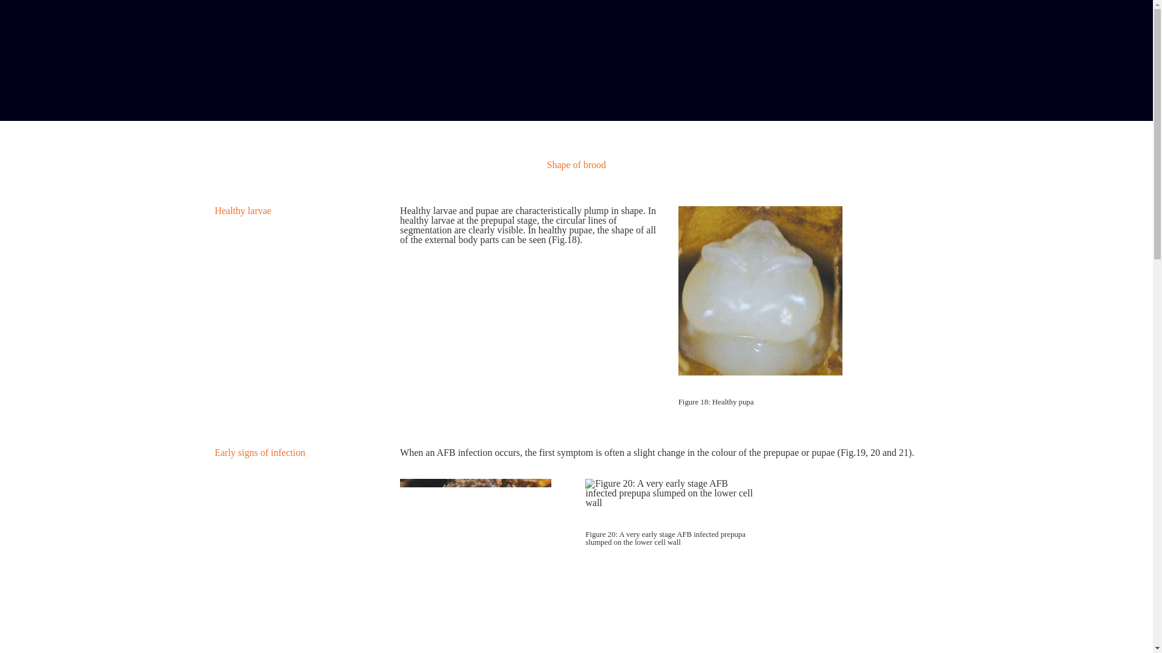 This screenshot has height=653, width=1162. Describe the element at coordinates (847, 554) in the screenshot. I see `21-Fig-AFB-infected-prepupa` at that location.